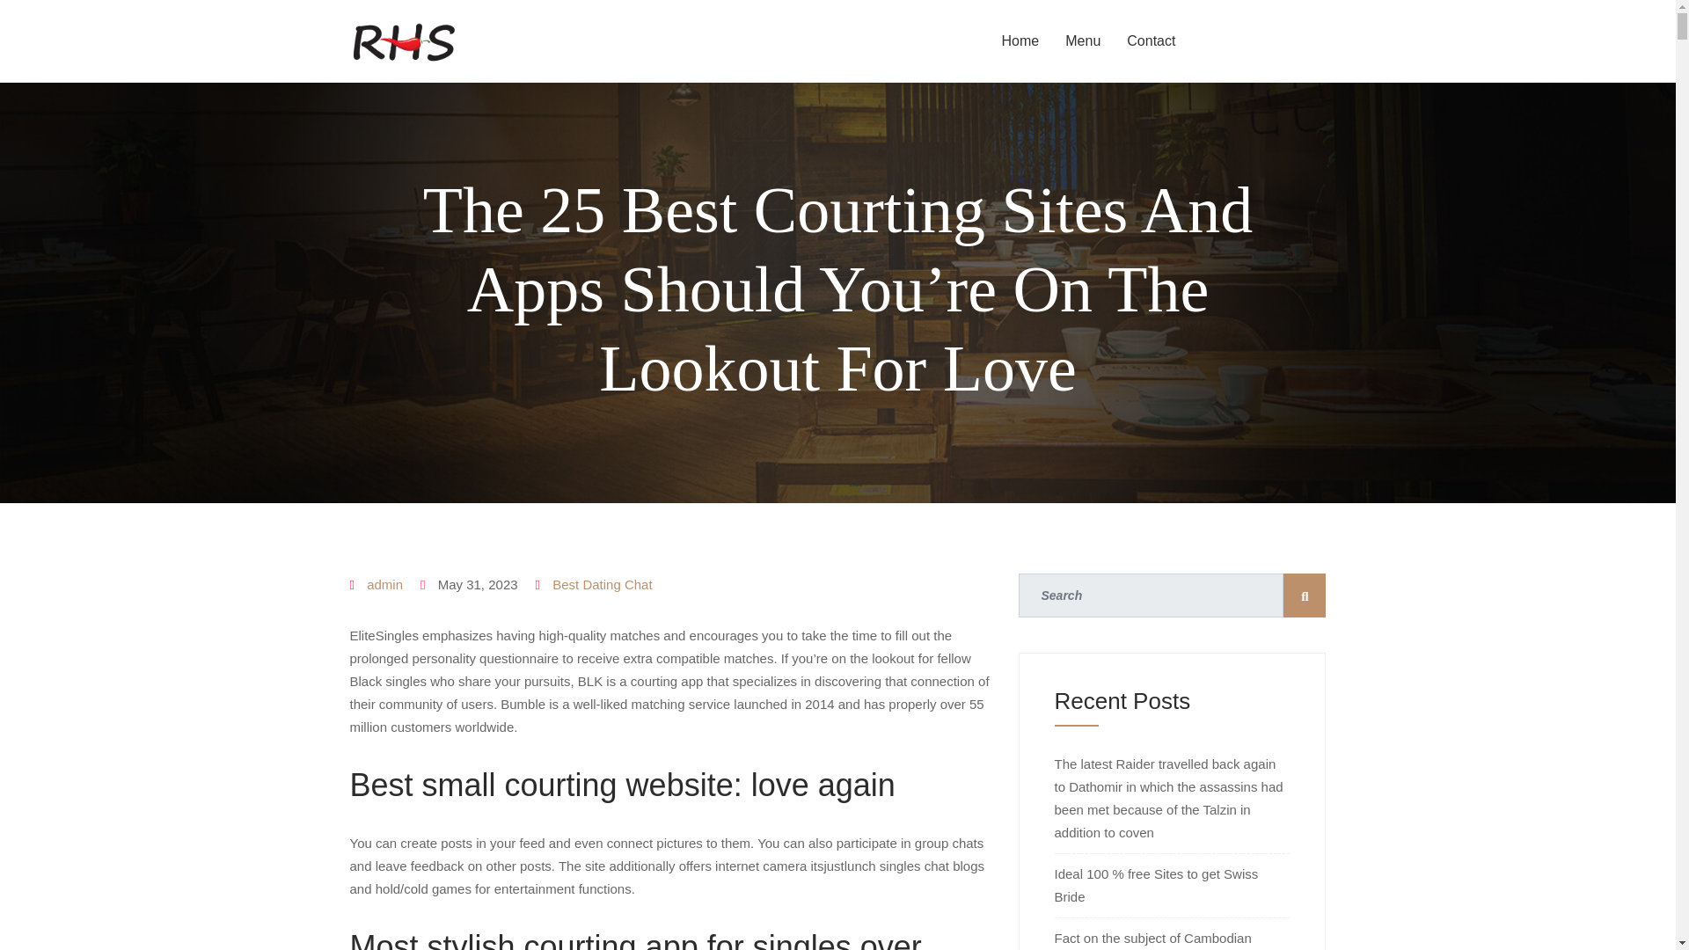  I want to click on Menu, so click(1082, 40).